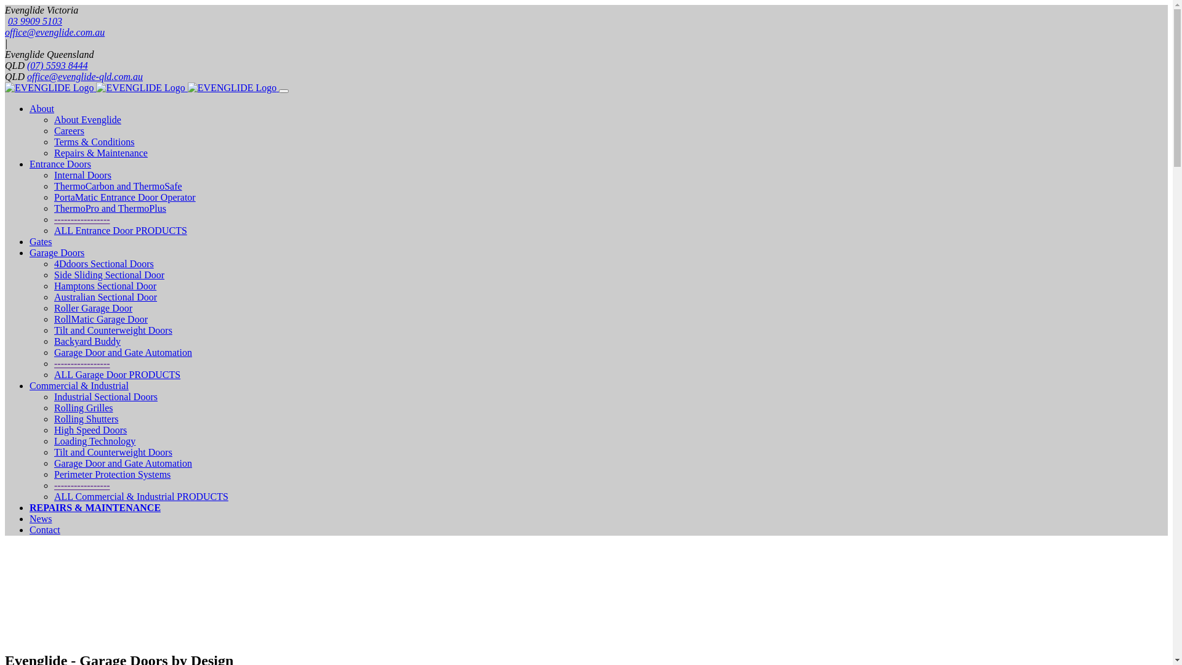 This screenshot has width=1182, height=665. I want to click on REPAIRS & MAINTENANCE, so click(95, 507).